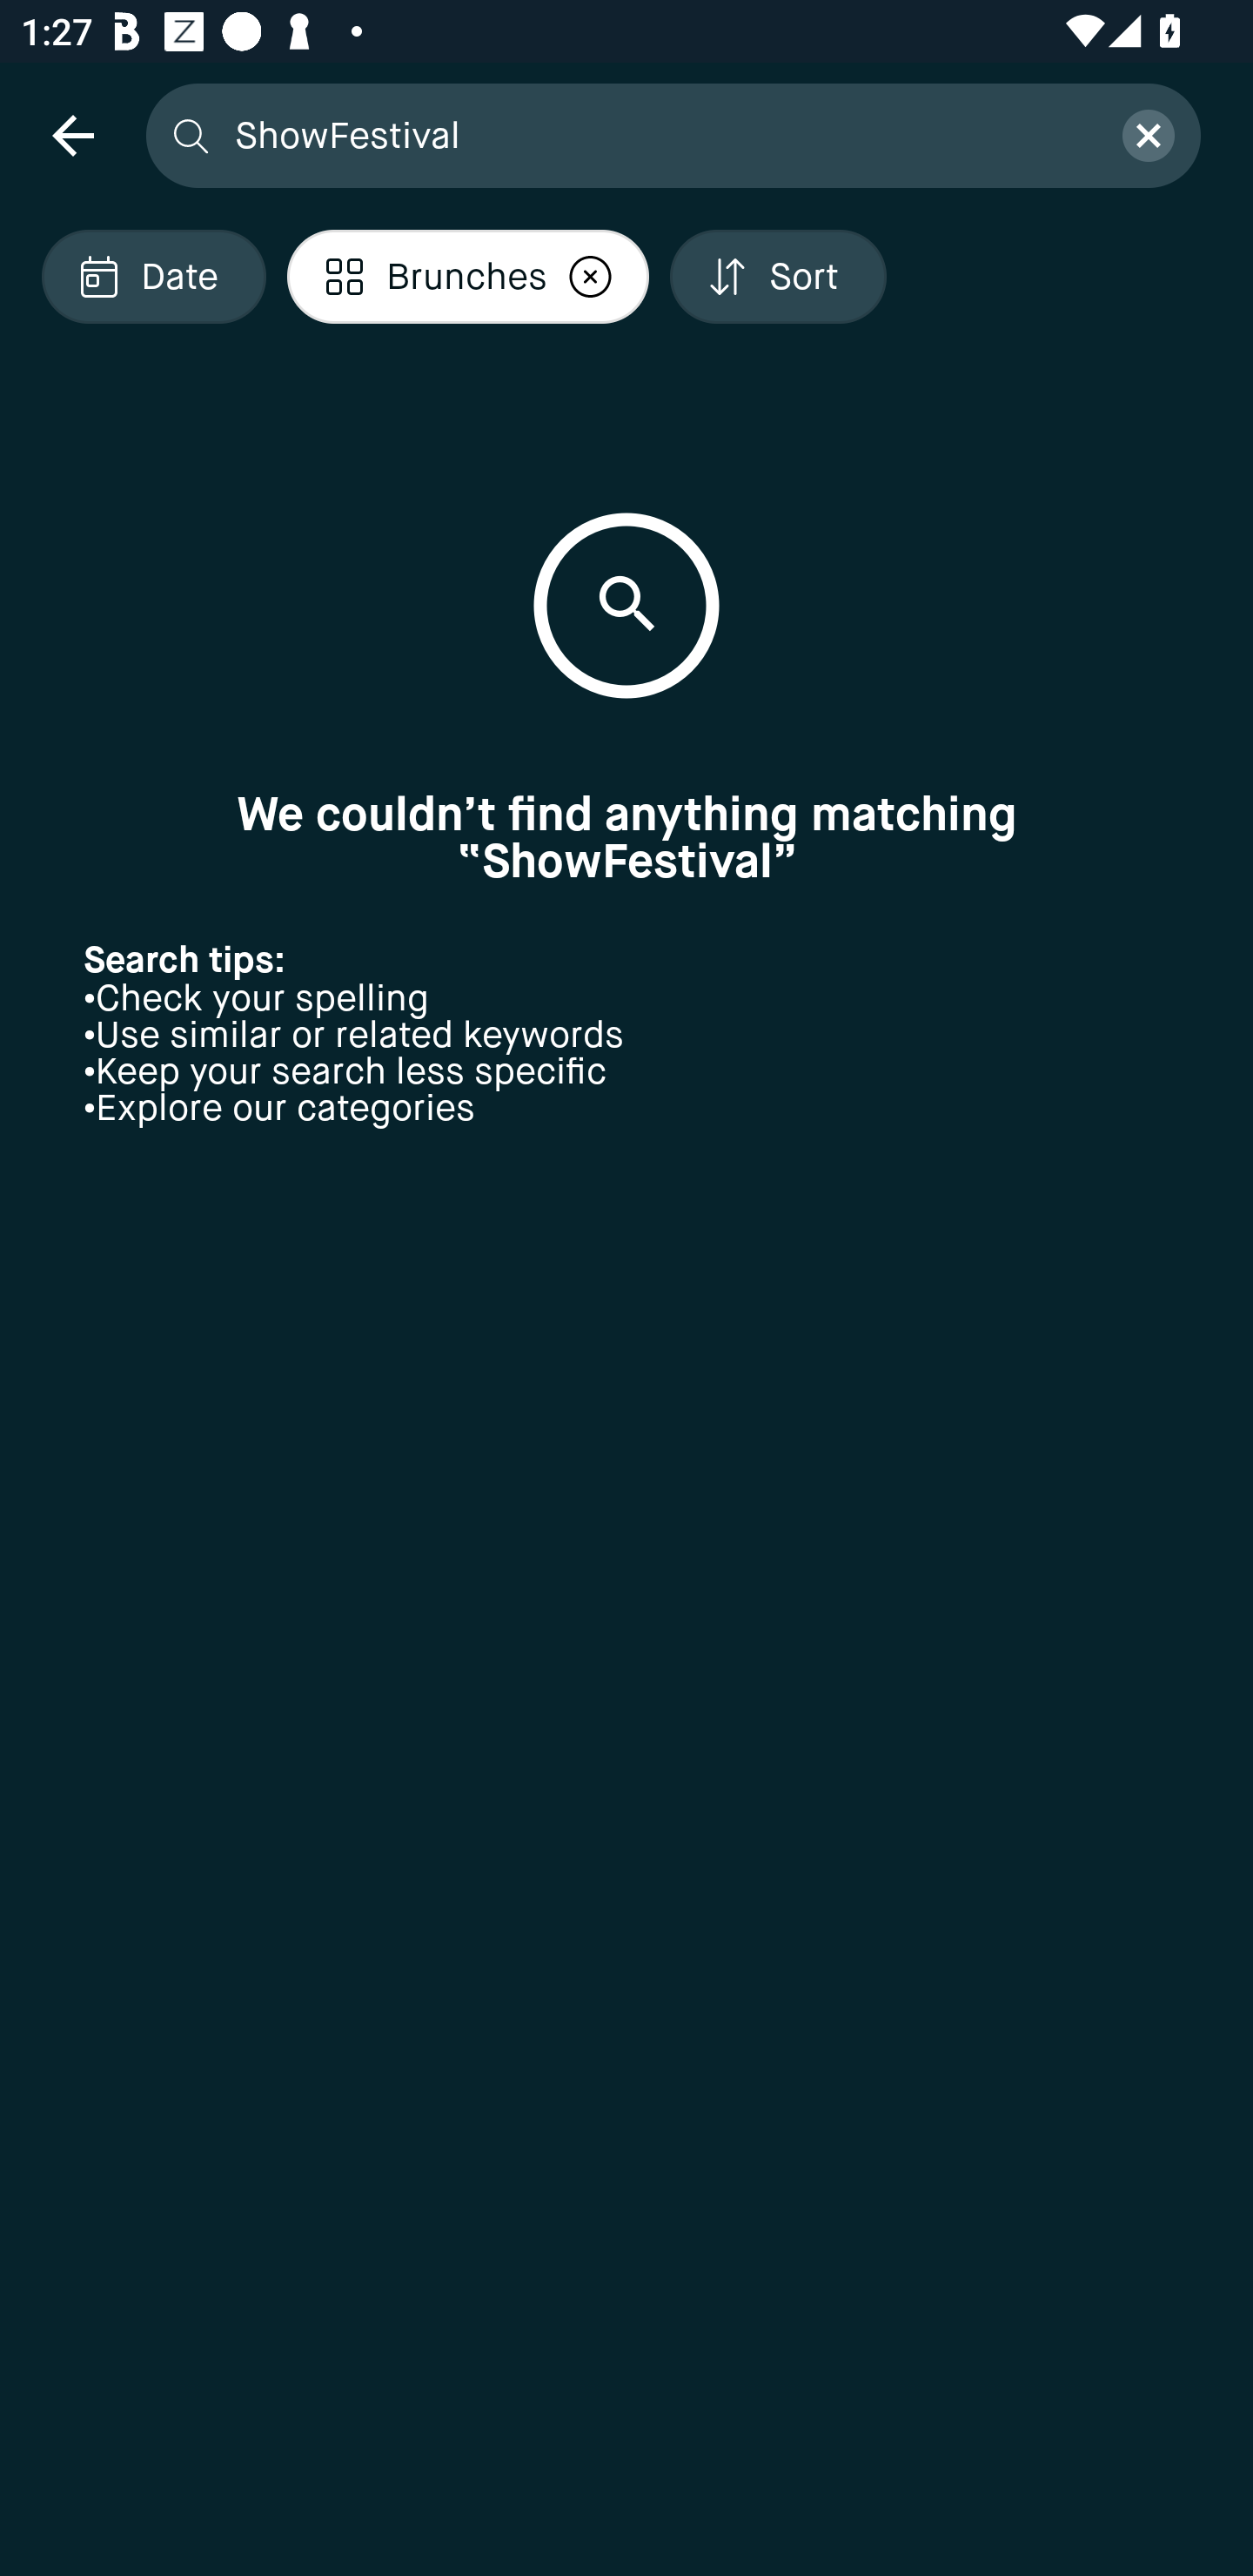 This screenshot has width=1253, height=2576. Describe the element at coordinates (153, 277) in the screenshot. I see `Localized description Date` at that location.